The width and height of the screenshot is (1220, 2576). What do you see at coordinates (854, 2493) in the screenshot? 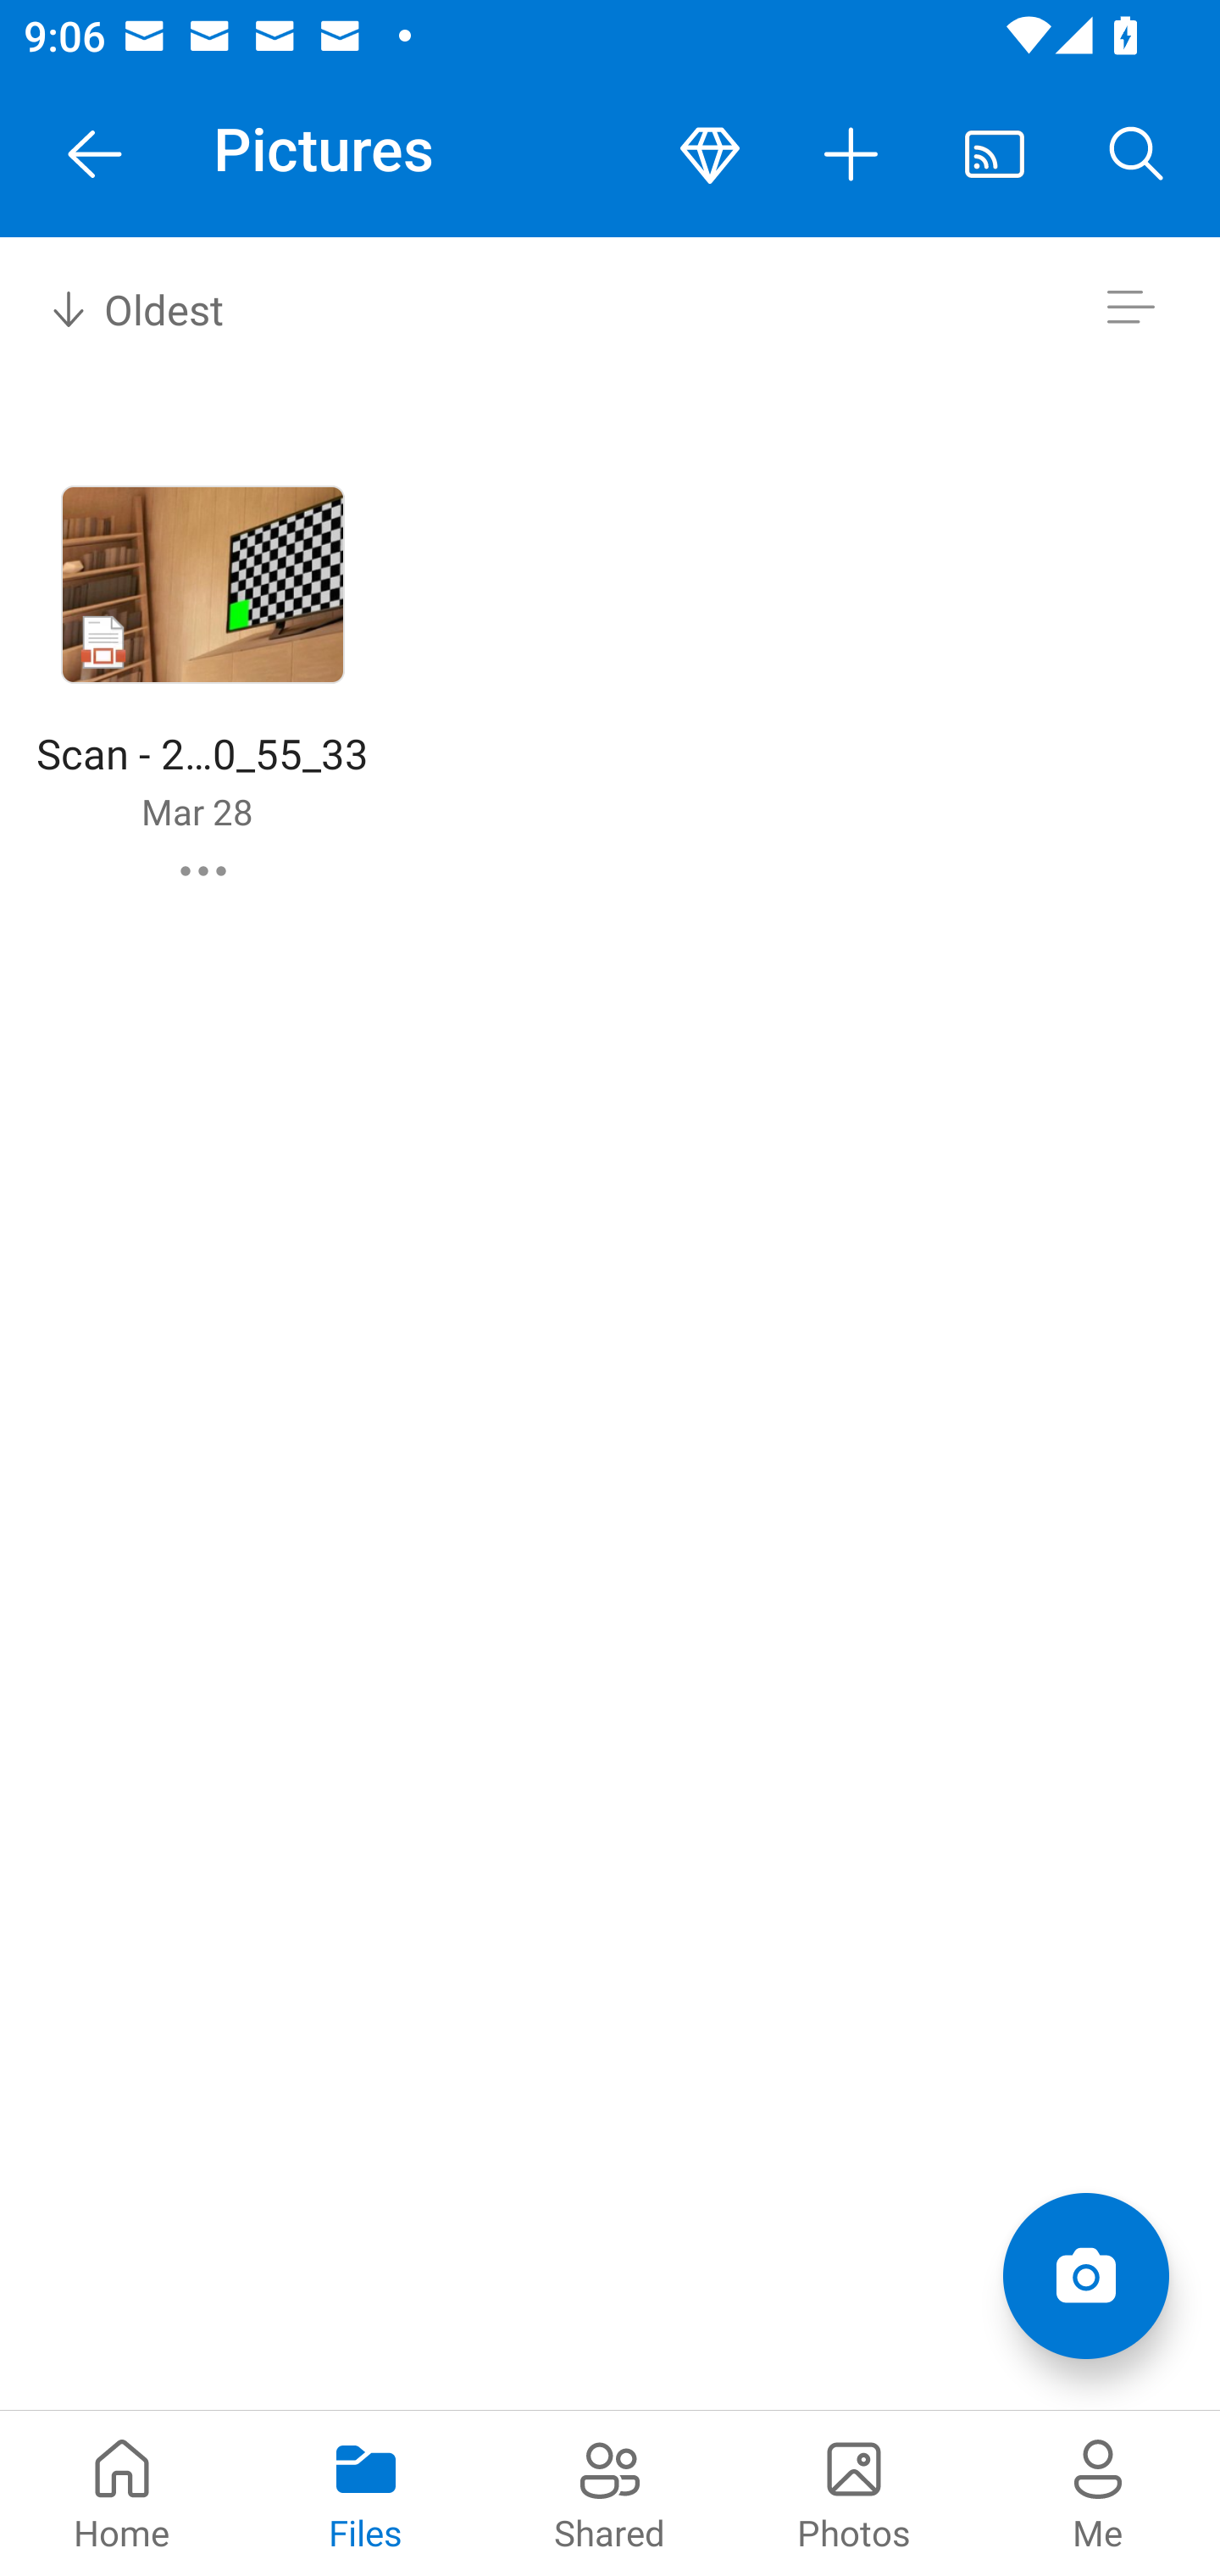
I see `Photos pivot Photos` at bounding box center [854, 2493].